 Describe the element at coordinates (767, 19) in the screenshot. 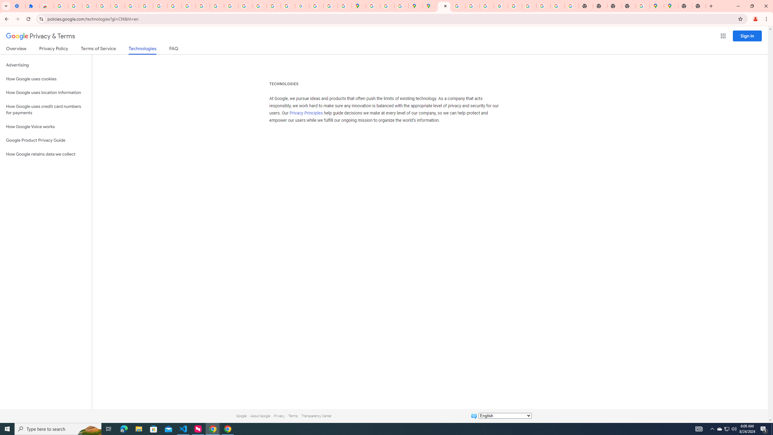

I see `Chrome` at that location.